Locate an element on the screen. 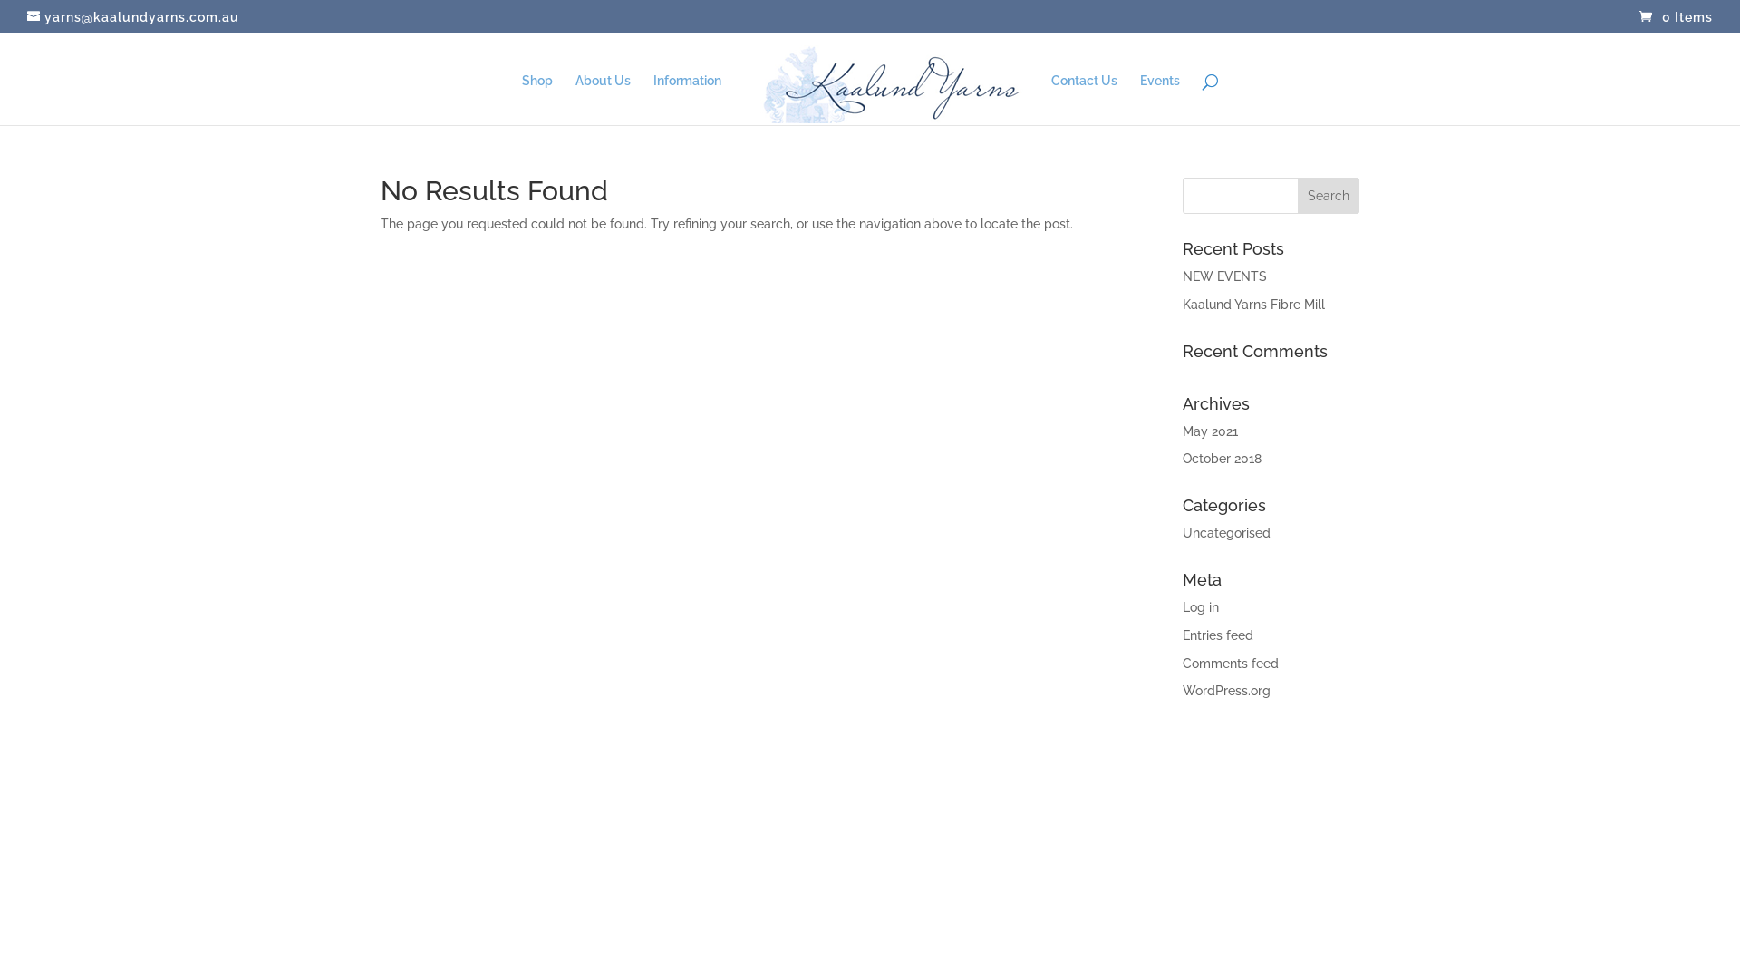 This screenshot has height=979, width=1740. May 2021 is located at coordinates (1211, 431).